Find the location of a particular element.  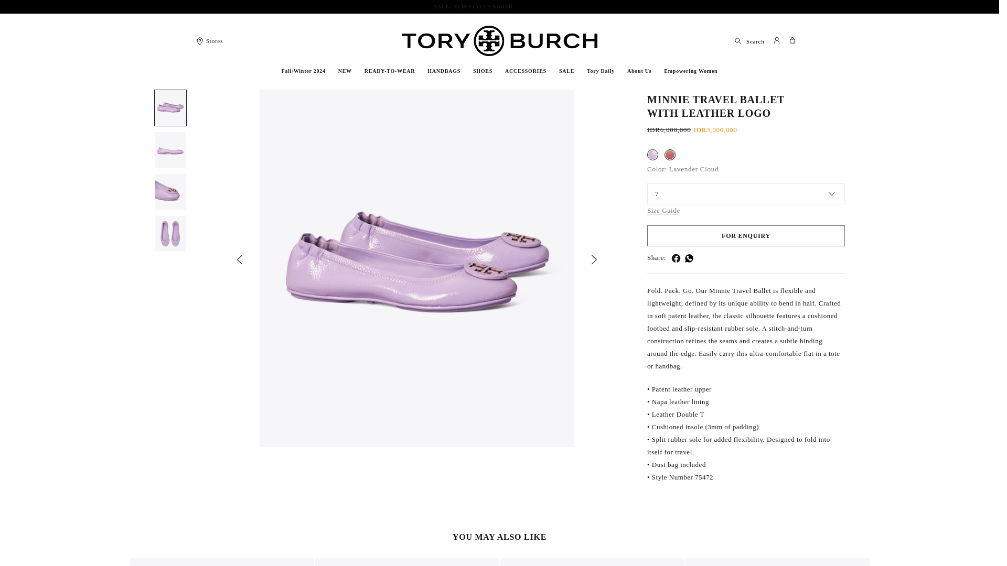

About Us is located at coordinates (639, 71).